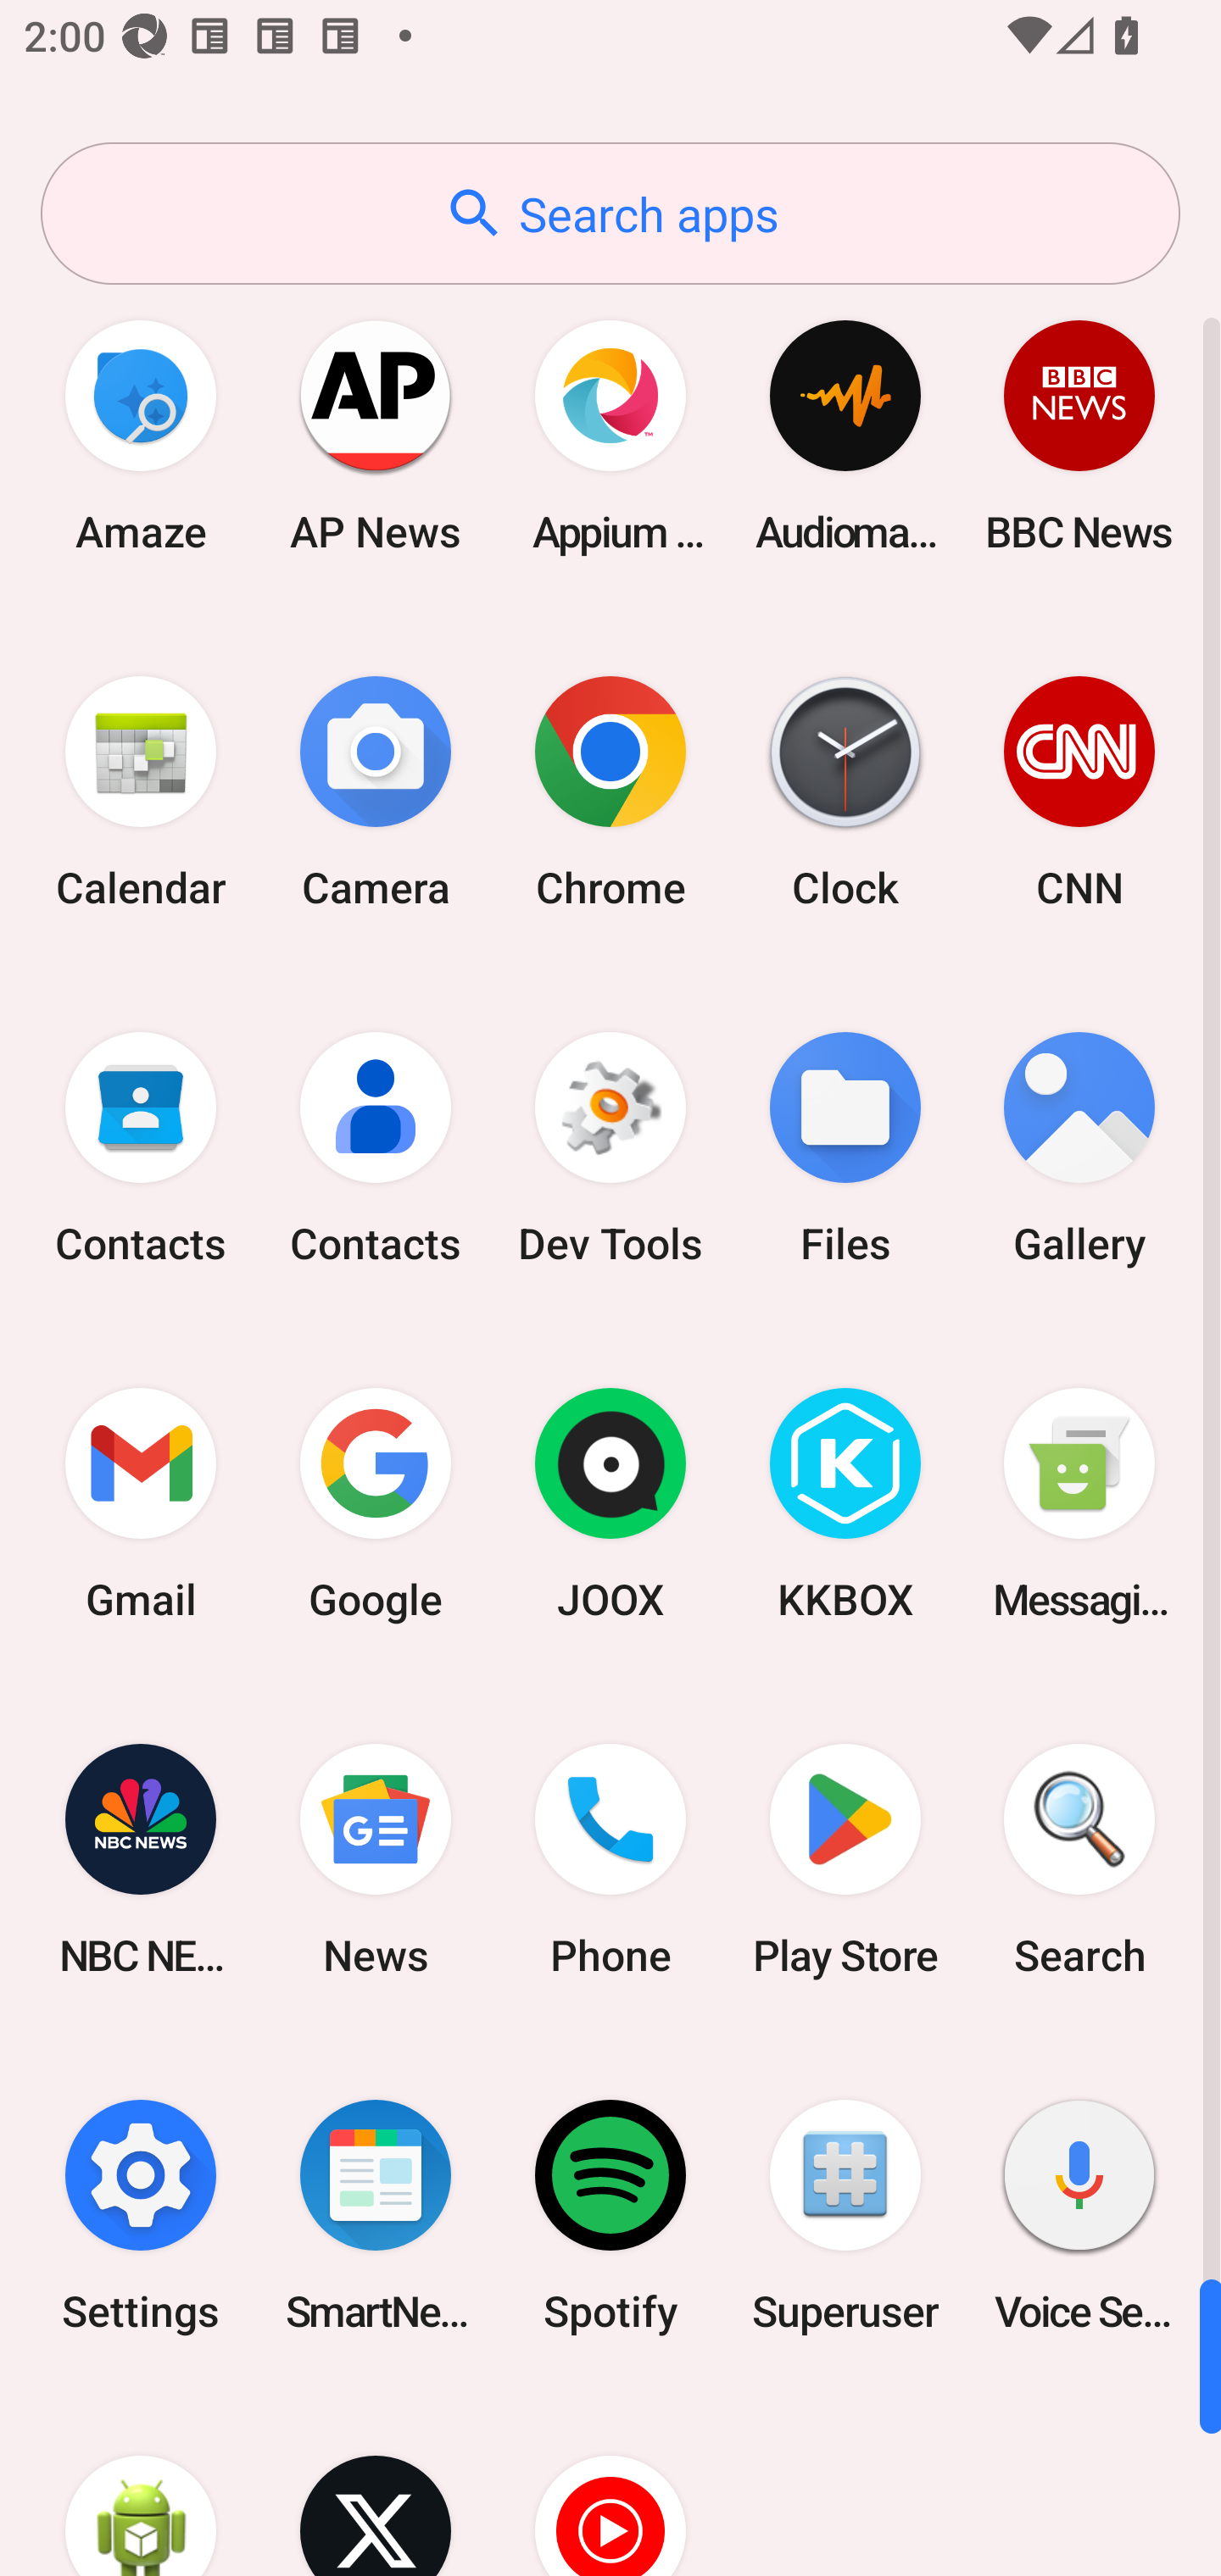  I want to click on NBC NEWS, so click(141, 1859).